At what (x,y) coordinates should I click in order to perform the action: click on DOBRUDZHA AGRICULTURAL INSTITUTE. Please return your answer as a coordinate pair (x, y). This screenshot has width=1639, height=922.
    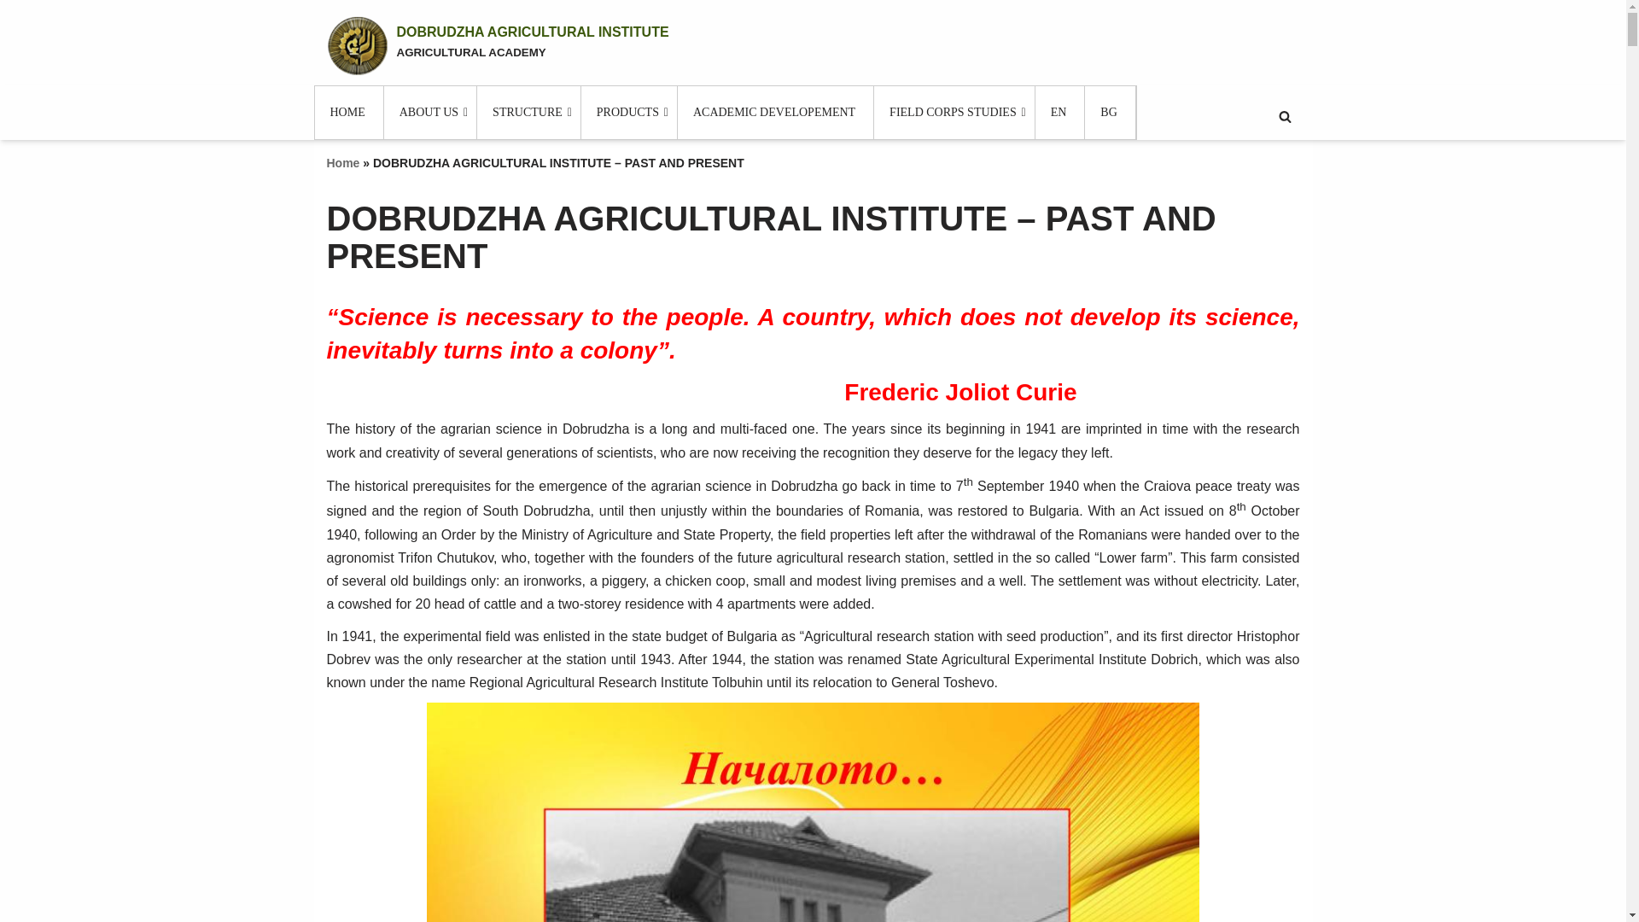
    Looking at the image, I should click on (497, 46).